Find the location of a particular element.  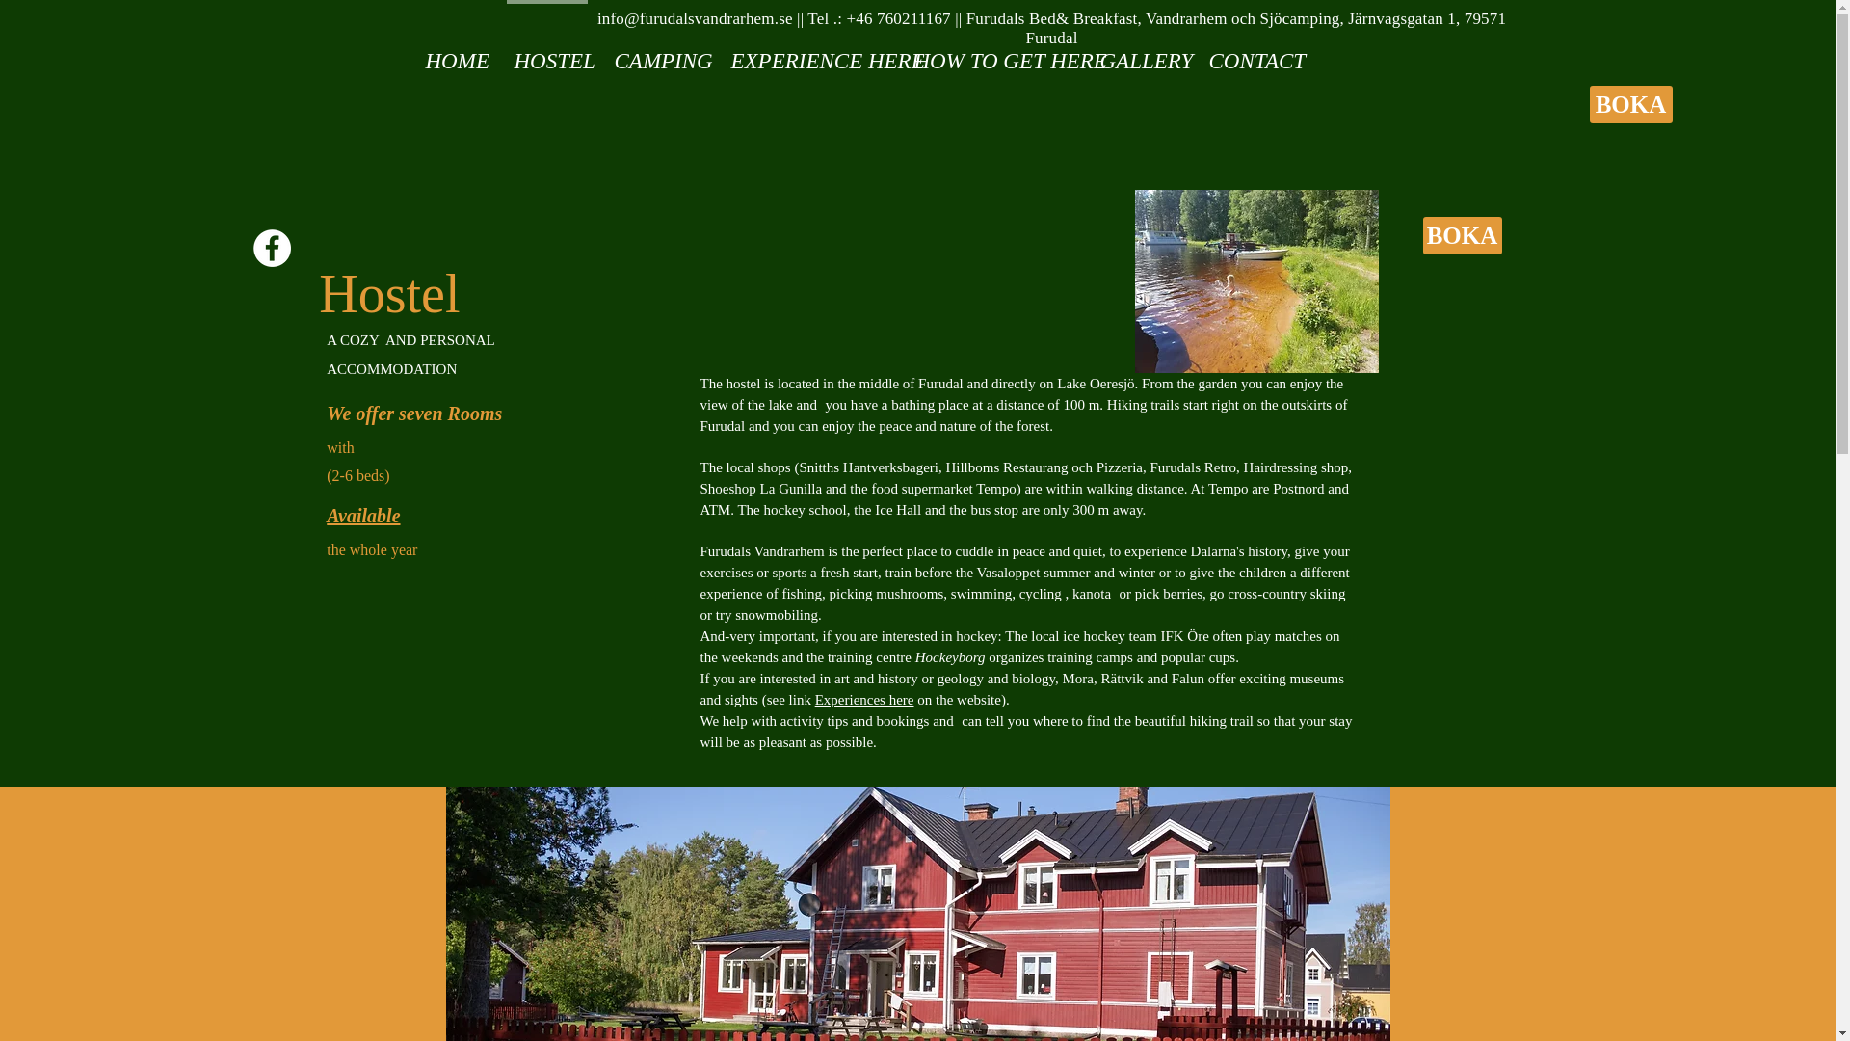

BOKA is located at coordinates (1630, 104).